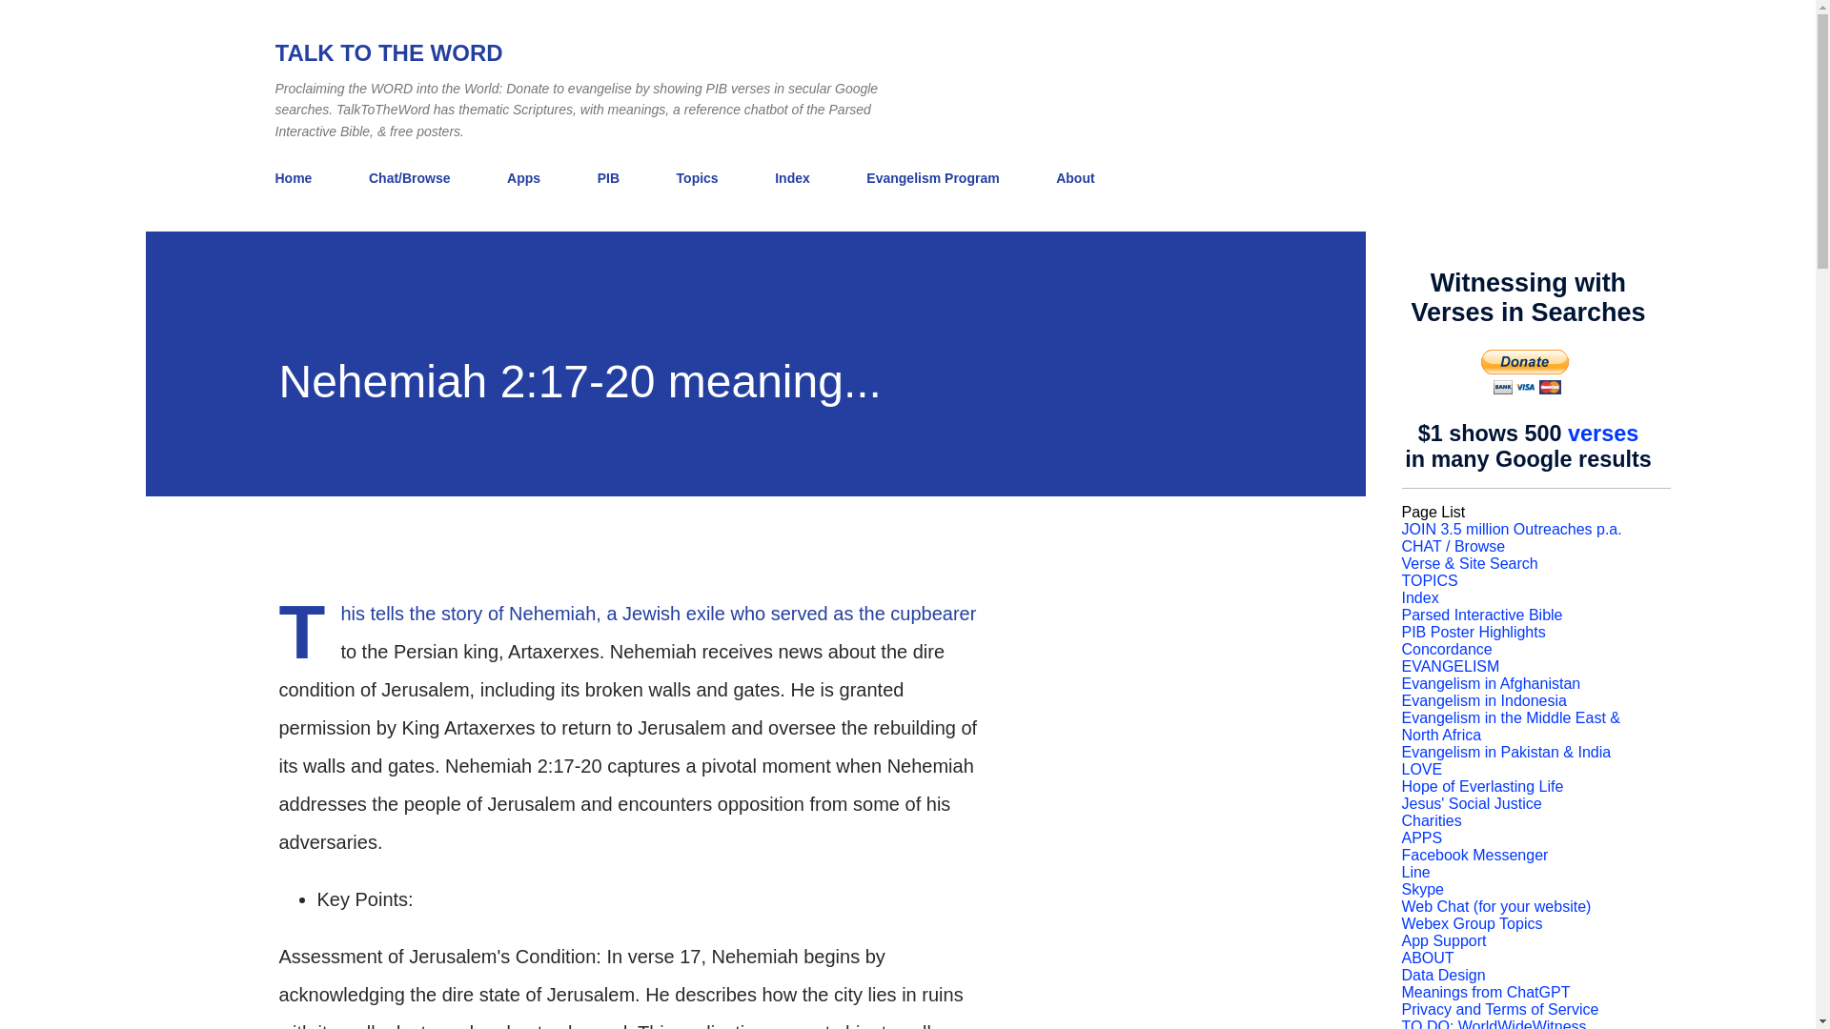  What do you see at coordinates (608, 178) in the screenshot?
I see `PIB` at bounding box center [608, 178].